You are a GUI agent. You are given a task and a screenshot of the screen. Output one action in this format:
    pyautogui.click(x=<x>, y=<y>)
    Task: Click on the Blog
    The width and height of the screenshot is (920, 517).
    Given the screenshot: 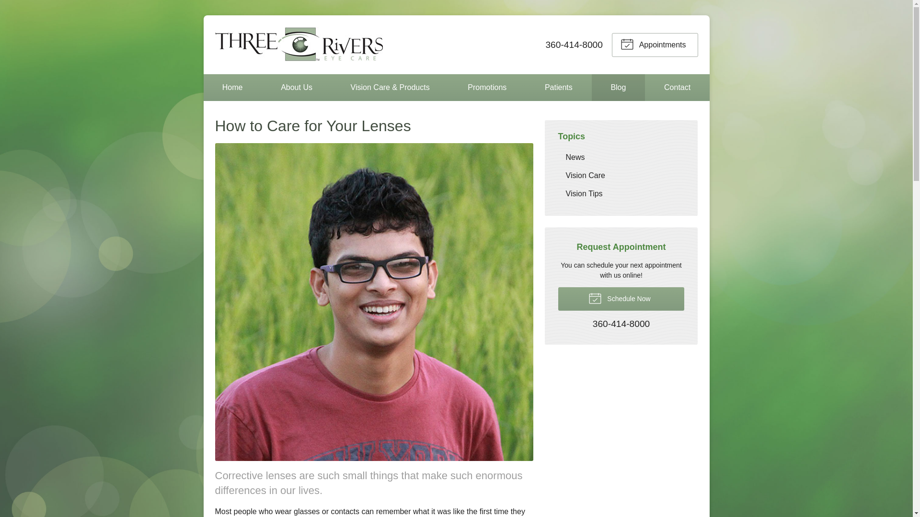 What is the action you would take?
    pyautogui.click(x=618, y=87)
    